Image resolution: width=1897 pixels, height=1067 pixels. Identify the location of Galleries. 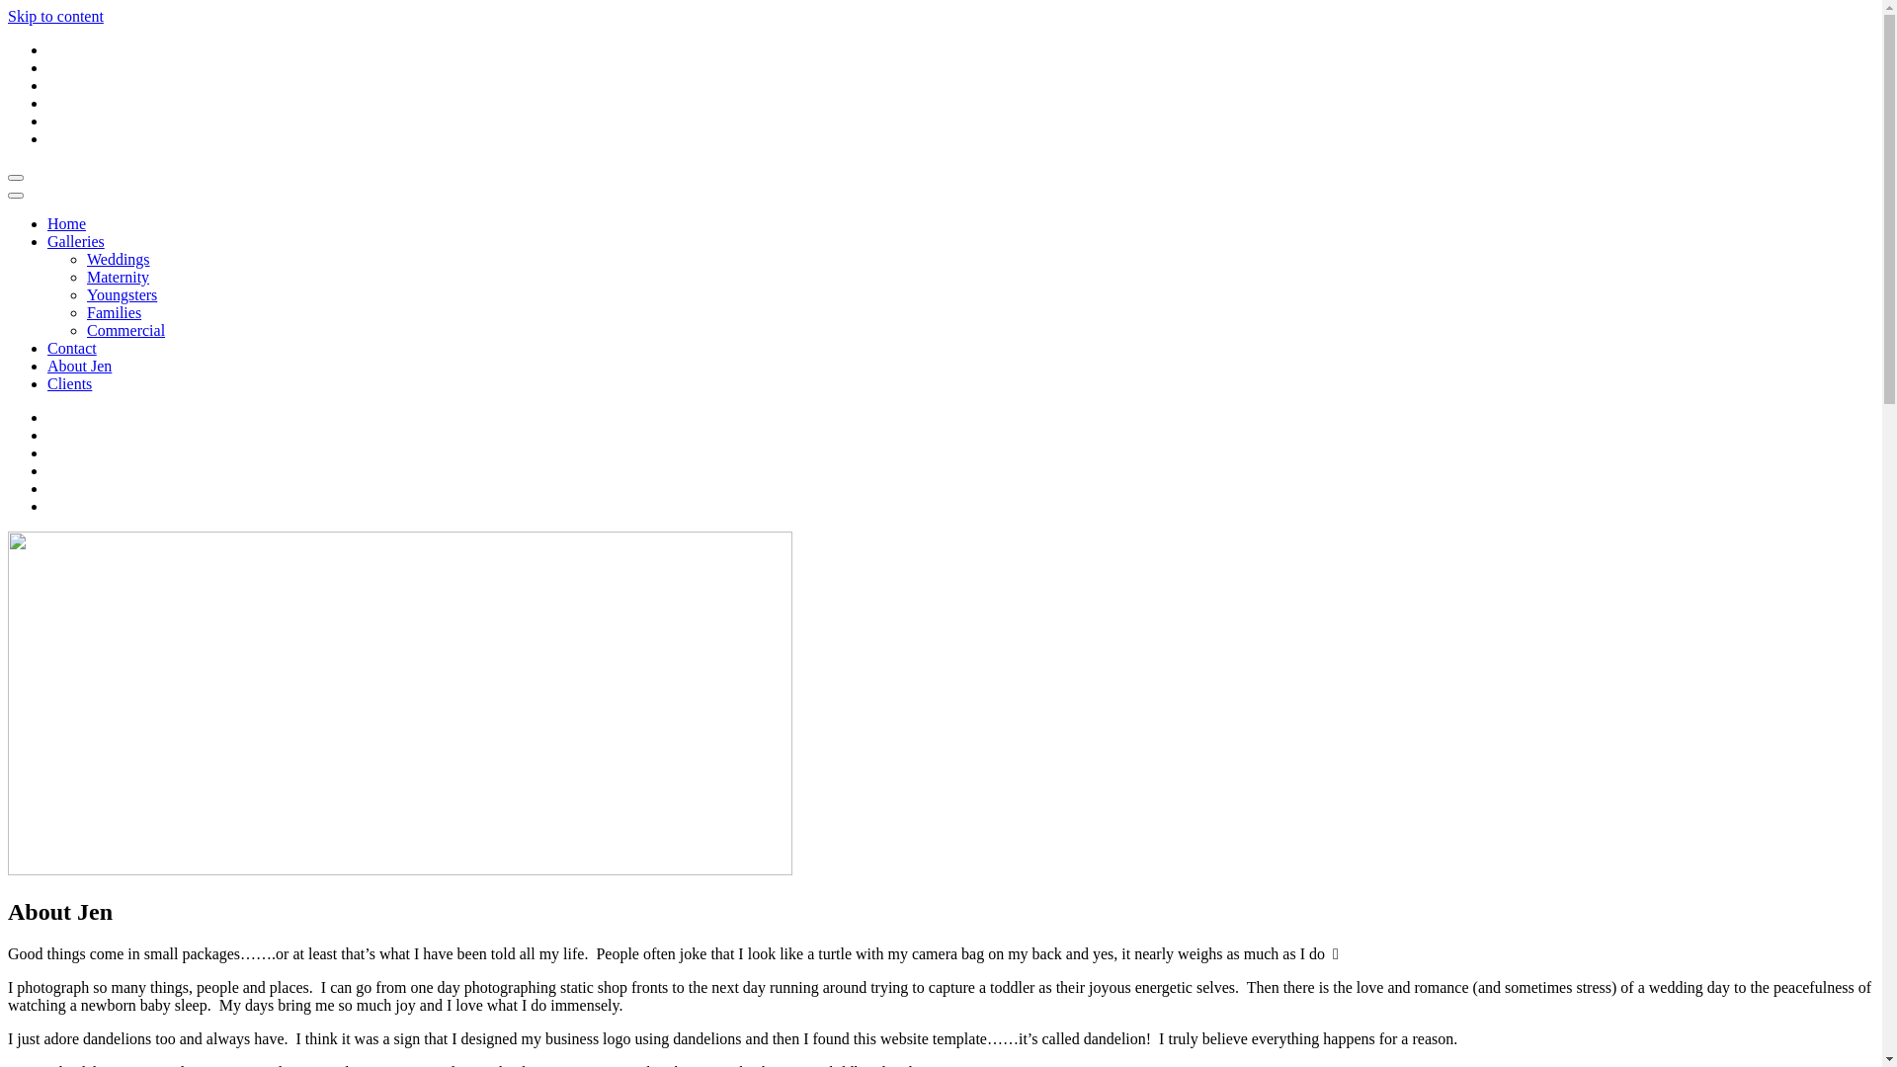
(76, 241).